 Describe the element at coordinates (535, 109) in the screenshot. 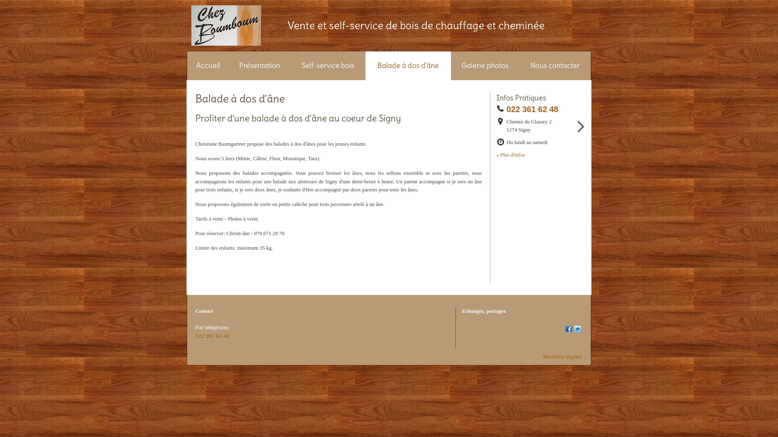

I see `022 361 62 48` at that location.